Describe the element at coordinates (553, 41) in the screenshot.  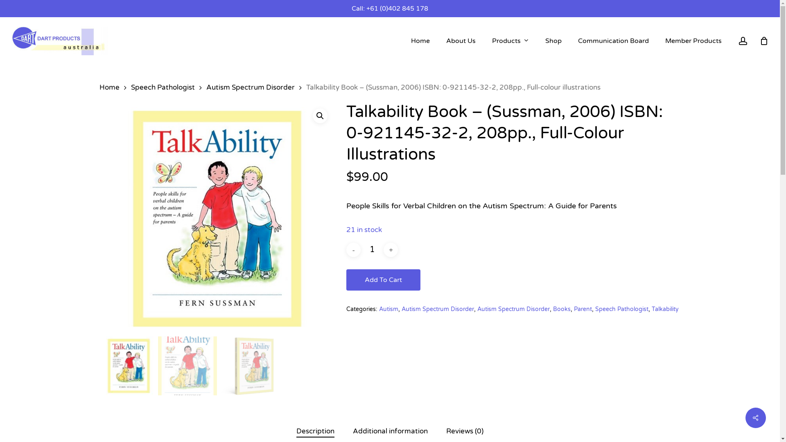
I see `Shop` at that location.